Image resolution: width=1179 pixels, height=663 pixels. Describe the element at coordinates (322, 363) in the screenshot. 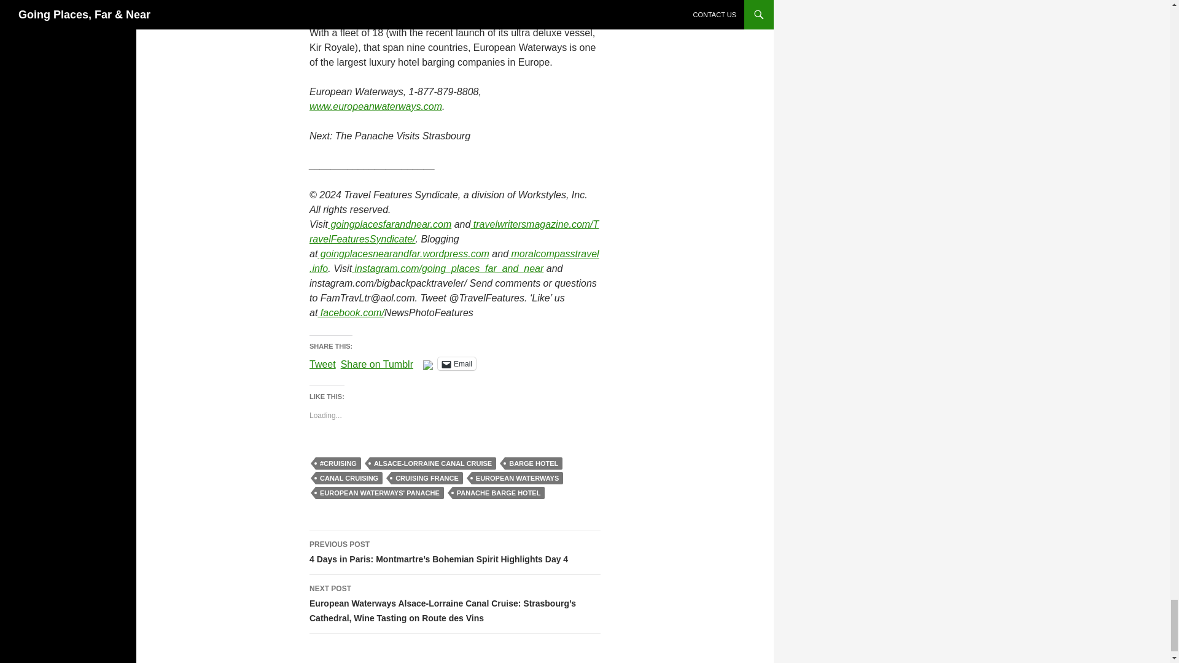

I see `Tweet` at that location.